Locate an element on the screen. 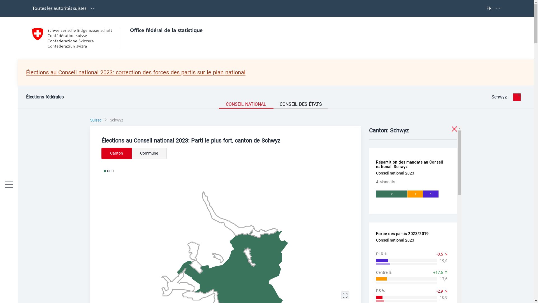 The height and width of the screenshot is (303, 538). Fit to extent is located at coordinates (345, 295).